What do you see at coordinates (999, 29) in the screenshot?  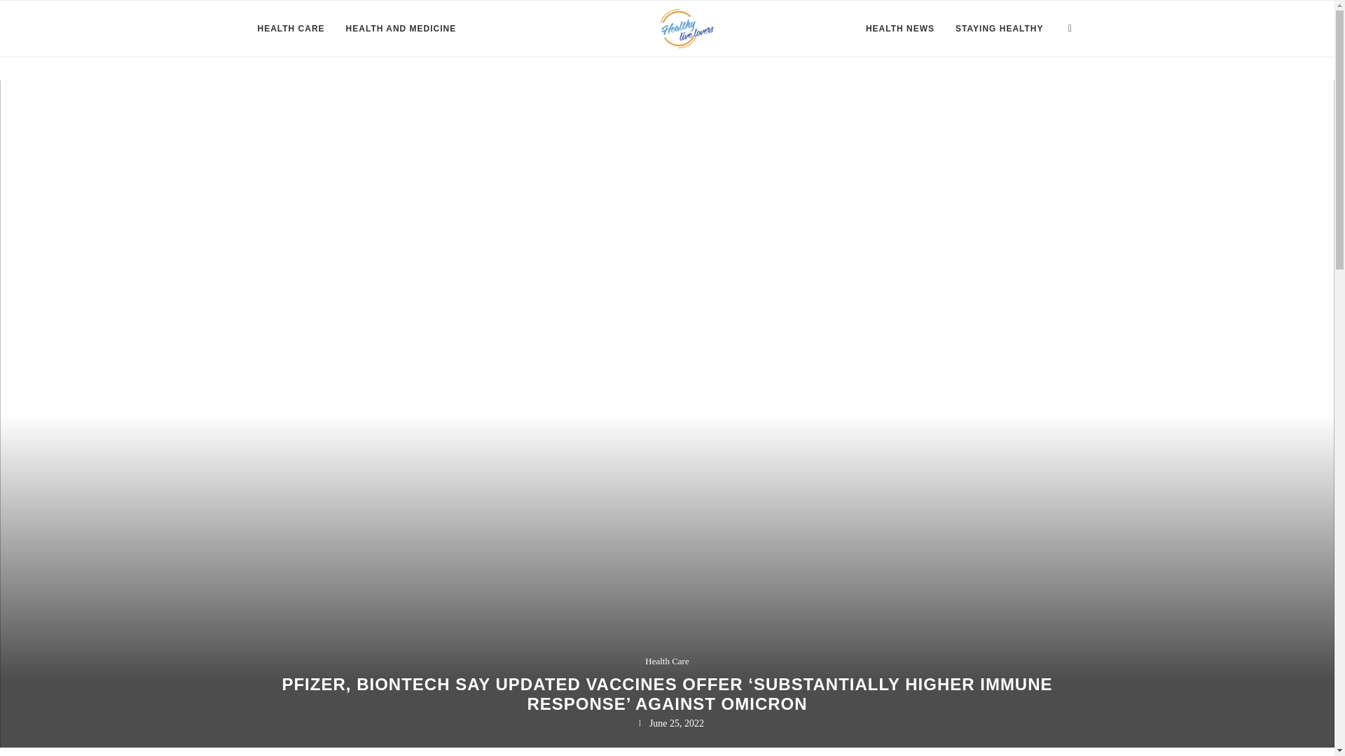 I see `STAYING HEALTHY` at bounding box center [999, 29].